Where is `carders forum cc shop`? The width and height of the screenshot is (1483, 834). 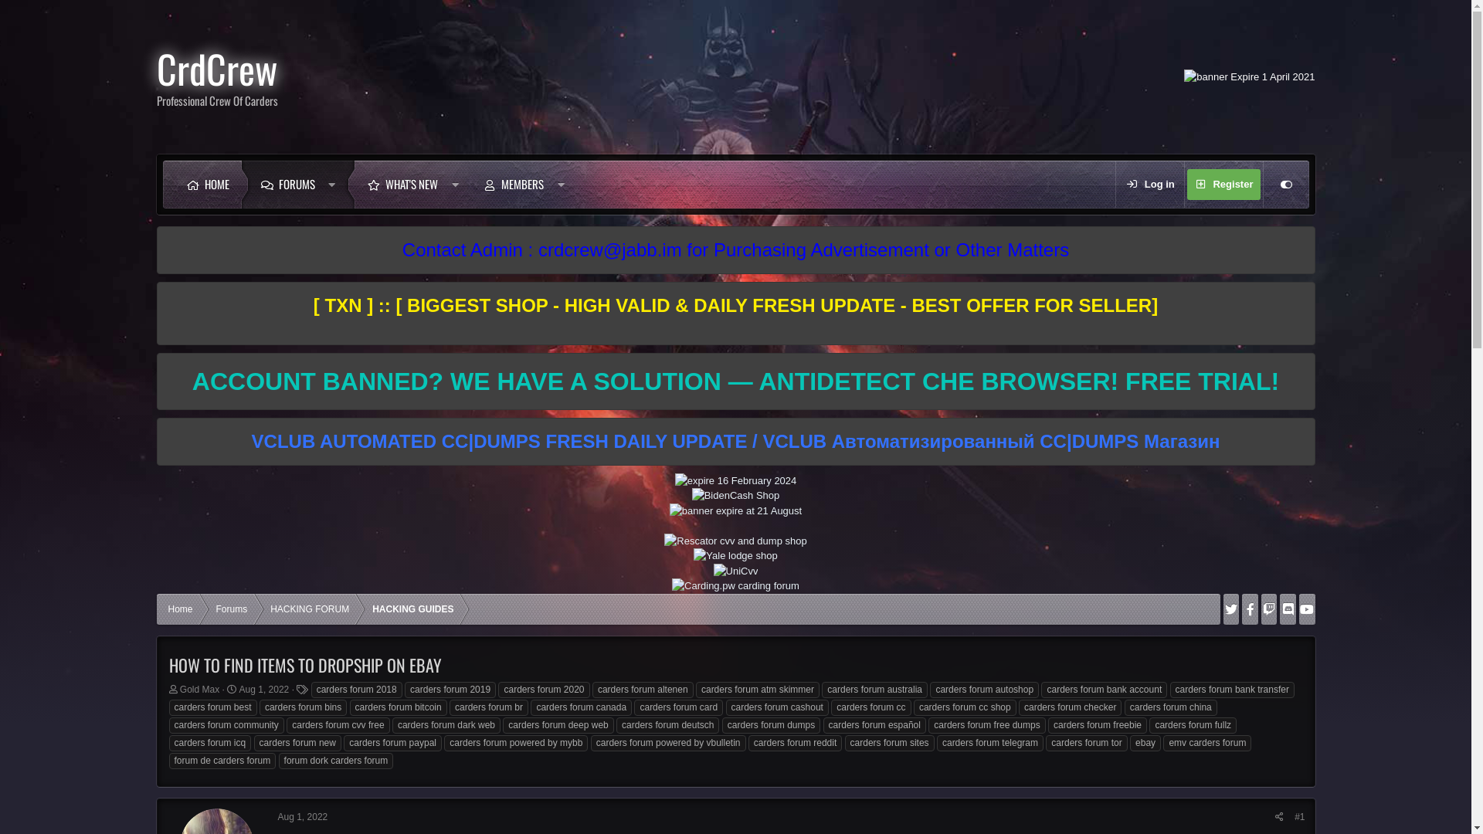
carders forum cc shop is located at coordinates (965, 707).